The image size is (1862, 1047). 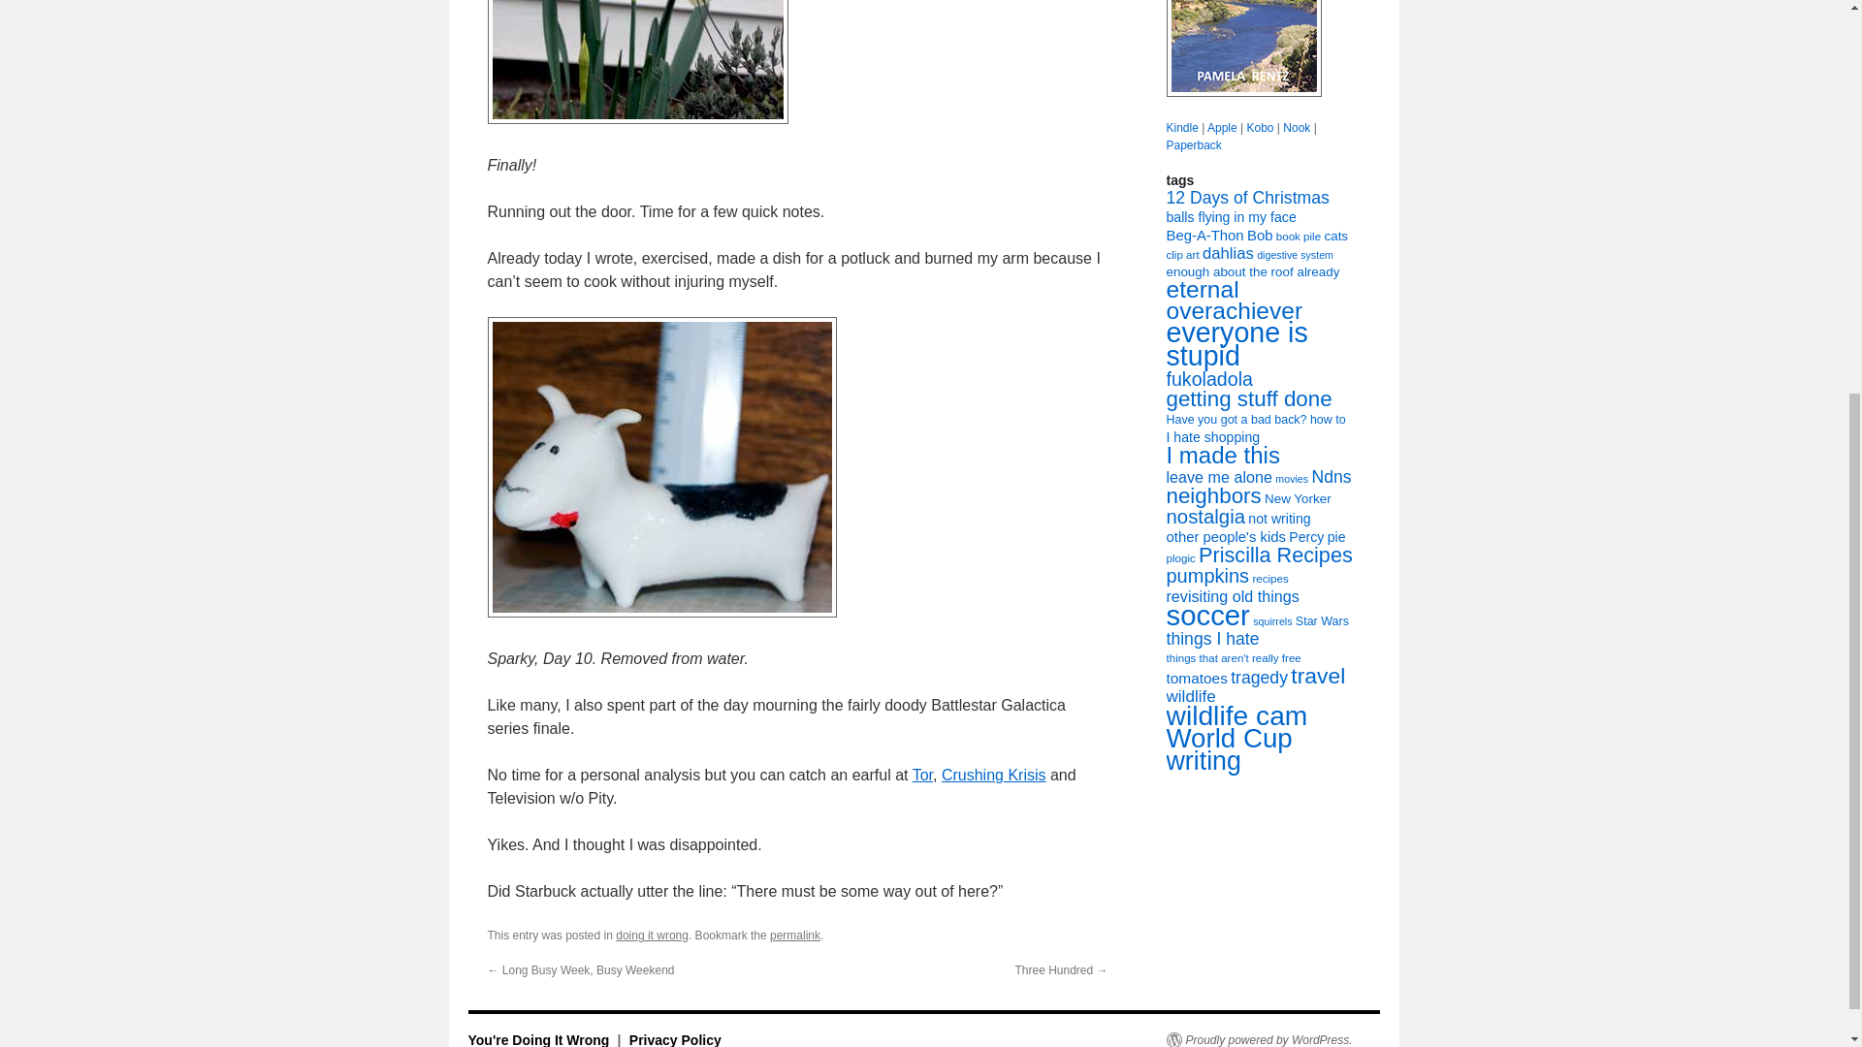 I want to click on Nook, so click(x=1296, y=128).